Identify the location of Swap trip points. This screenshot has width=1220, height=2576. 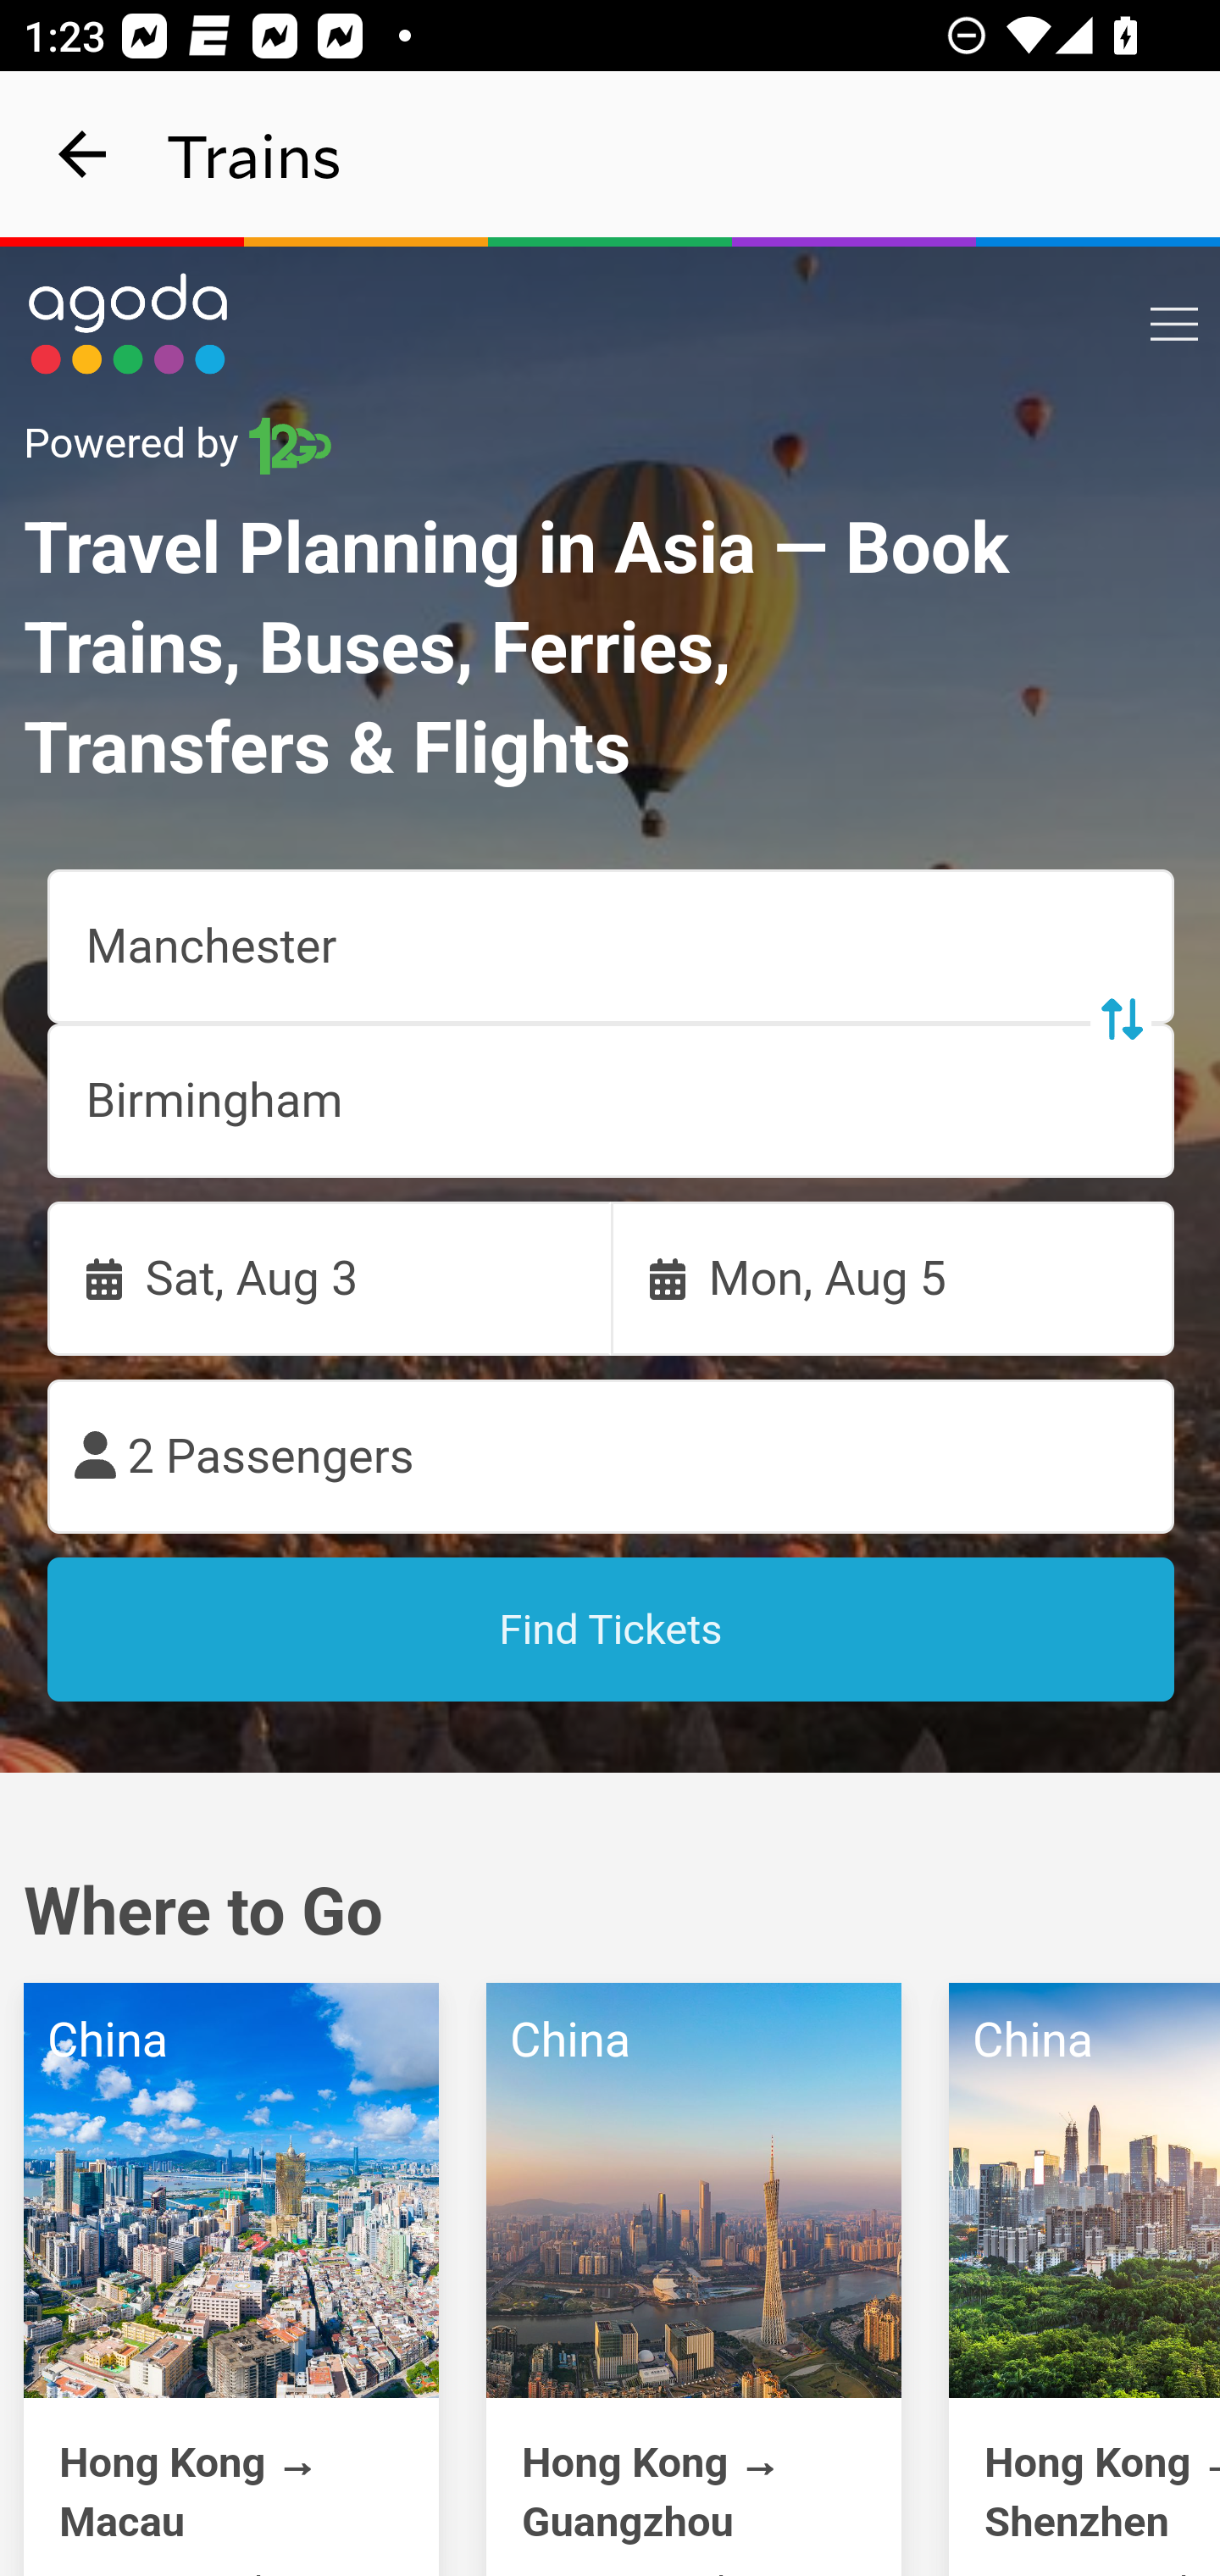
(1120, 1019).